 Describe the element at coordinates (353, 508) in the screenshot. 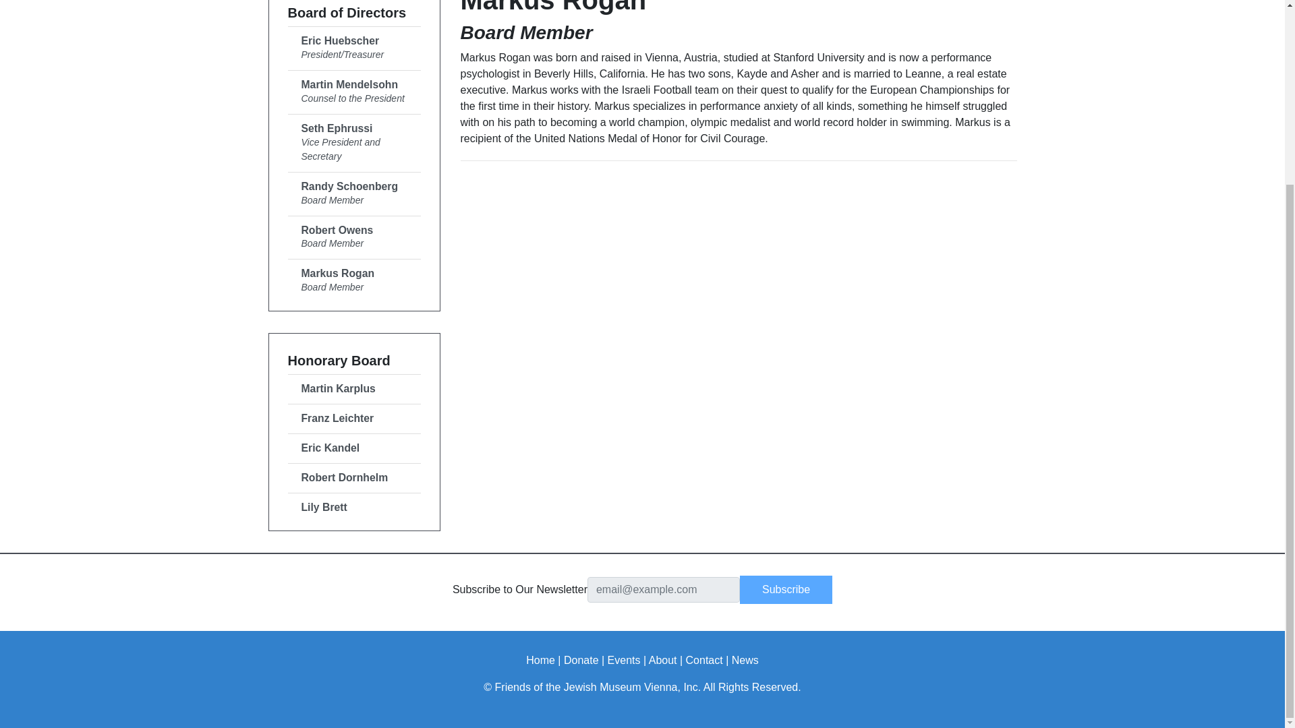

I see `Eric Kandel` at that location.